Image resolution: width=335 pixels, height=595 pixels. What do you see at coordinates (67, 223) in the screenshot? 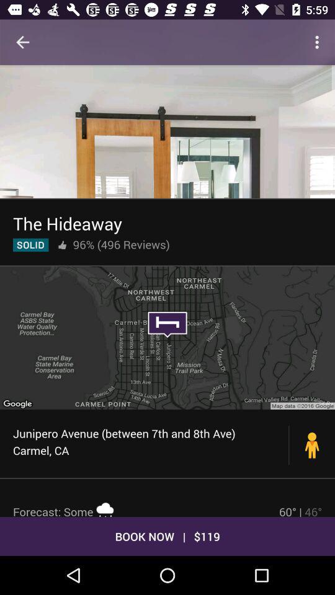
I see `jump to the the hideaway icon` at bounding box center [67, 223].